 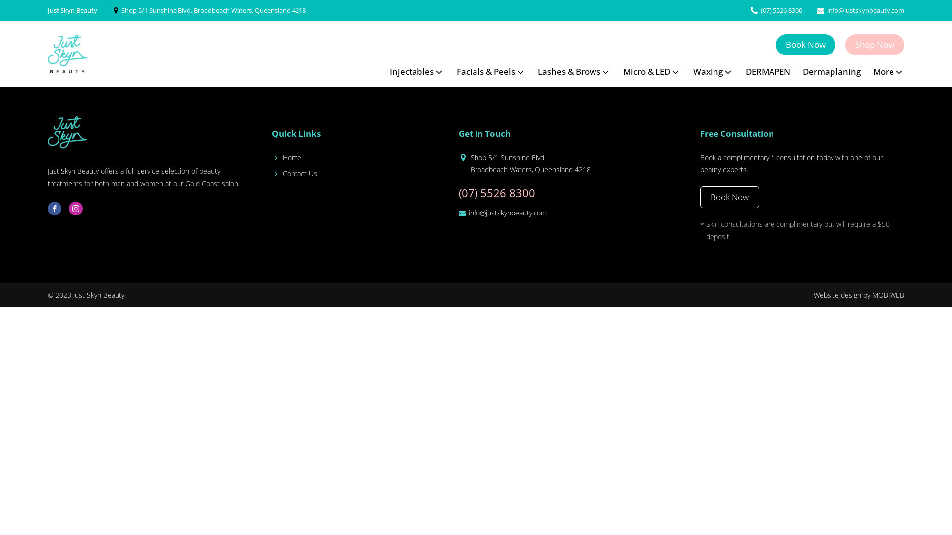 I want to click on DERMAPEN, so click(x=768, y=72).